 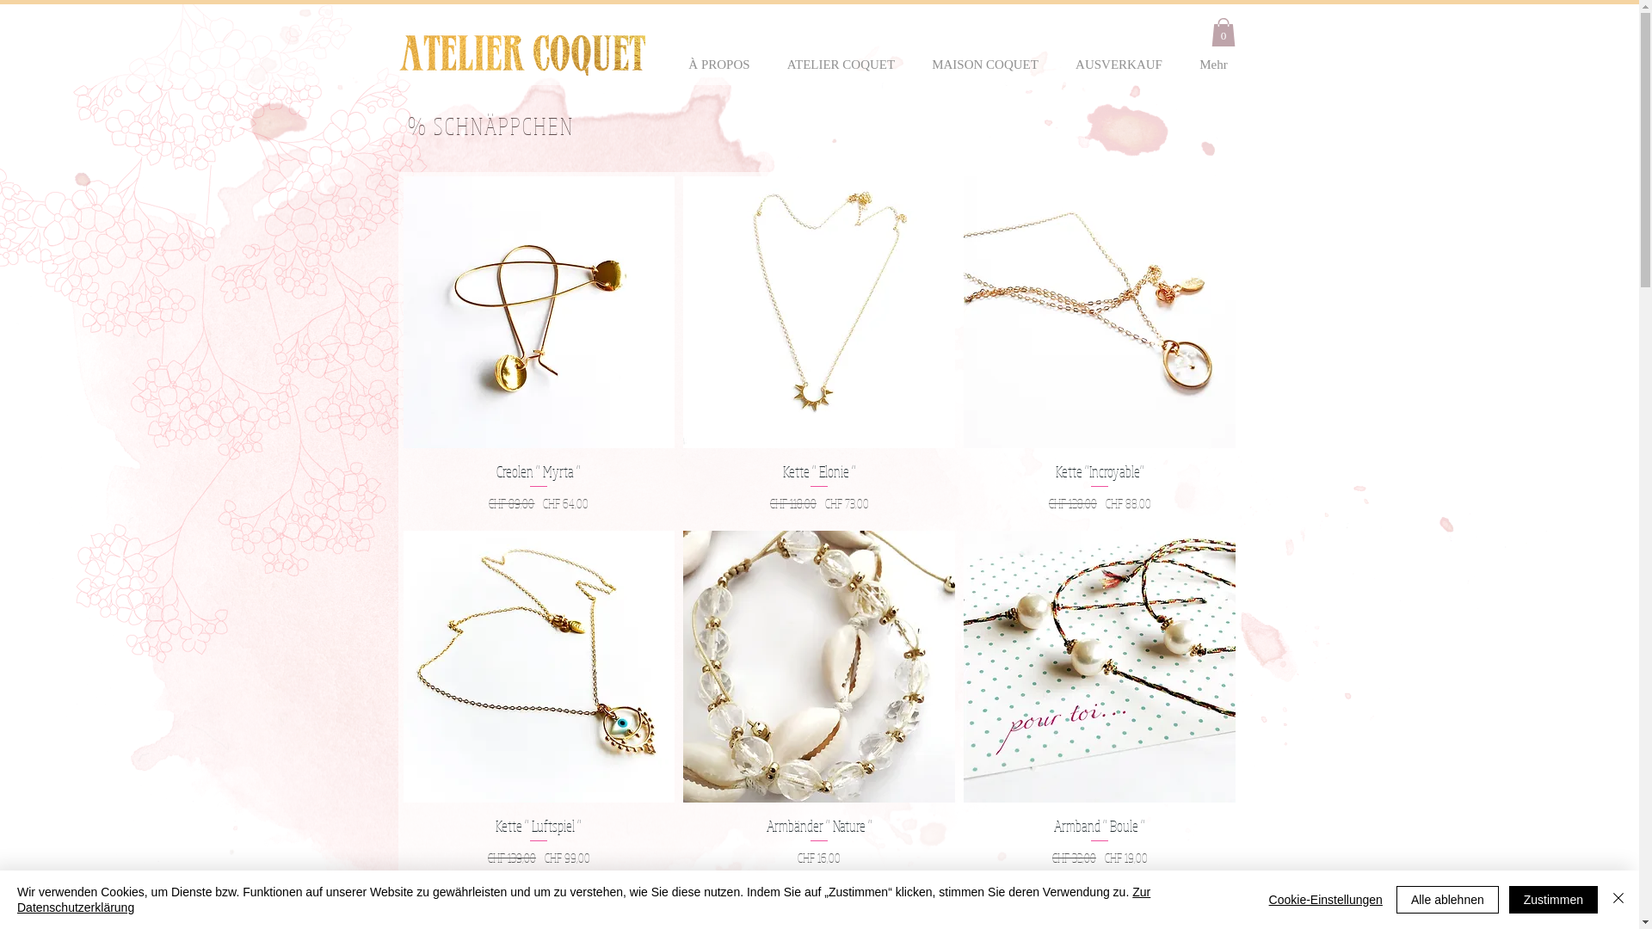 I want to click on 0, so click(x=1224, y=33).